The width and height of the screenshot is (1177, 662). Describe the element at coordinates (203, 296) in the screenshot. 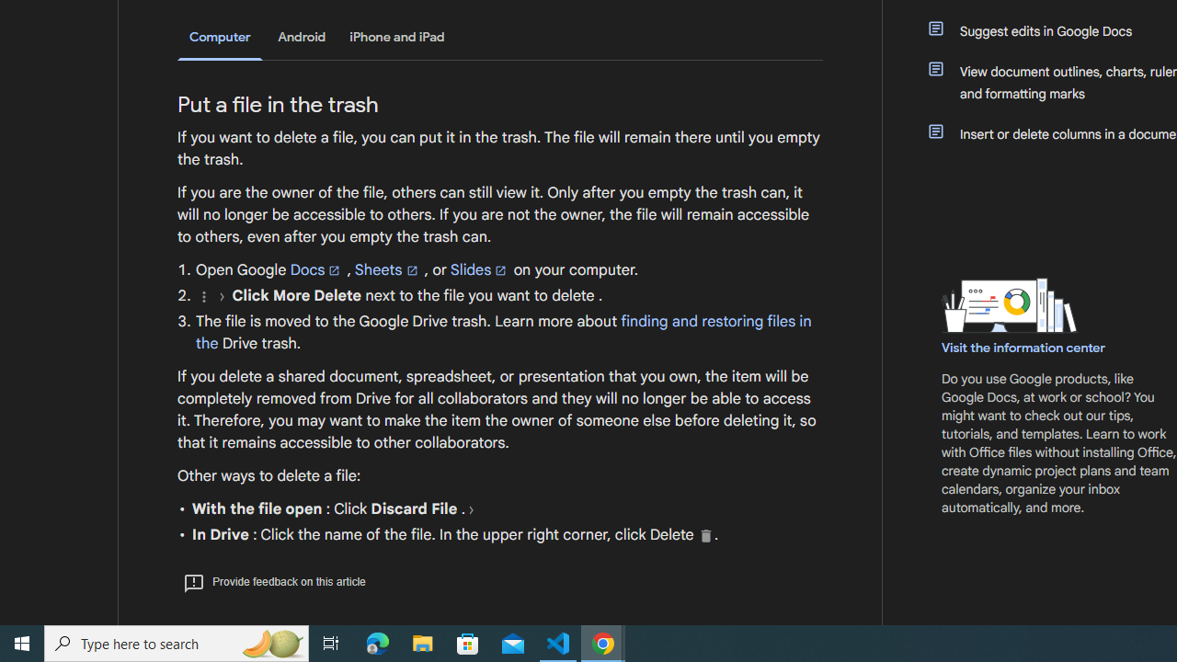

I see `More` at that location.